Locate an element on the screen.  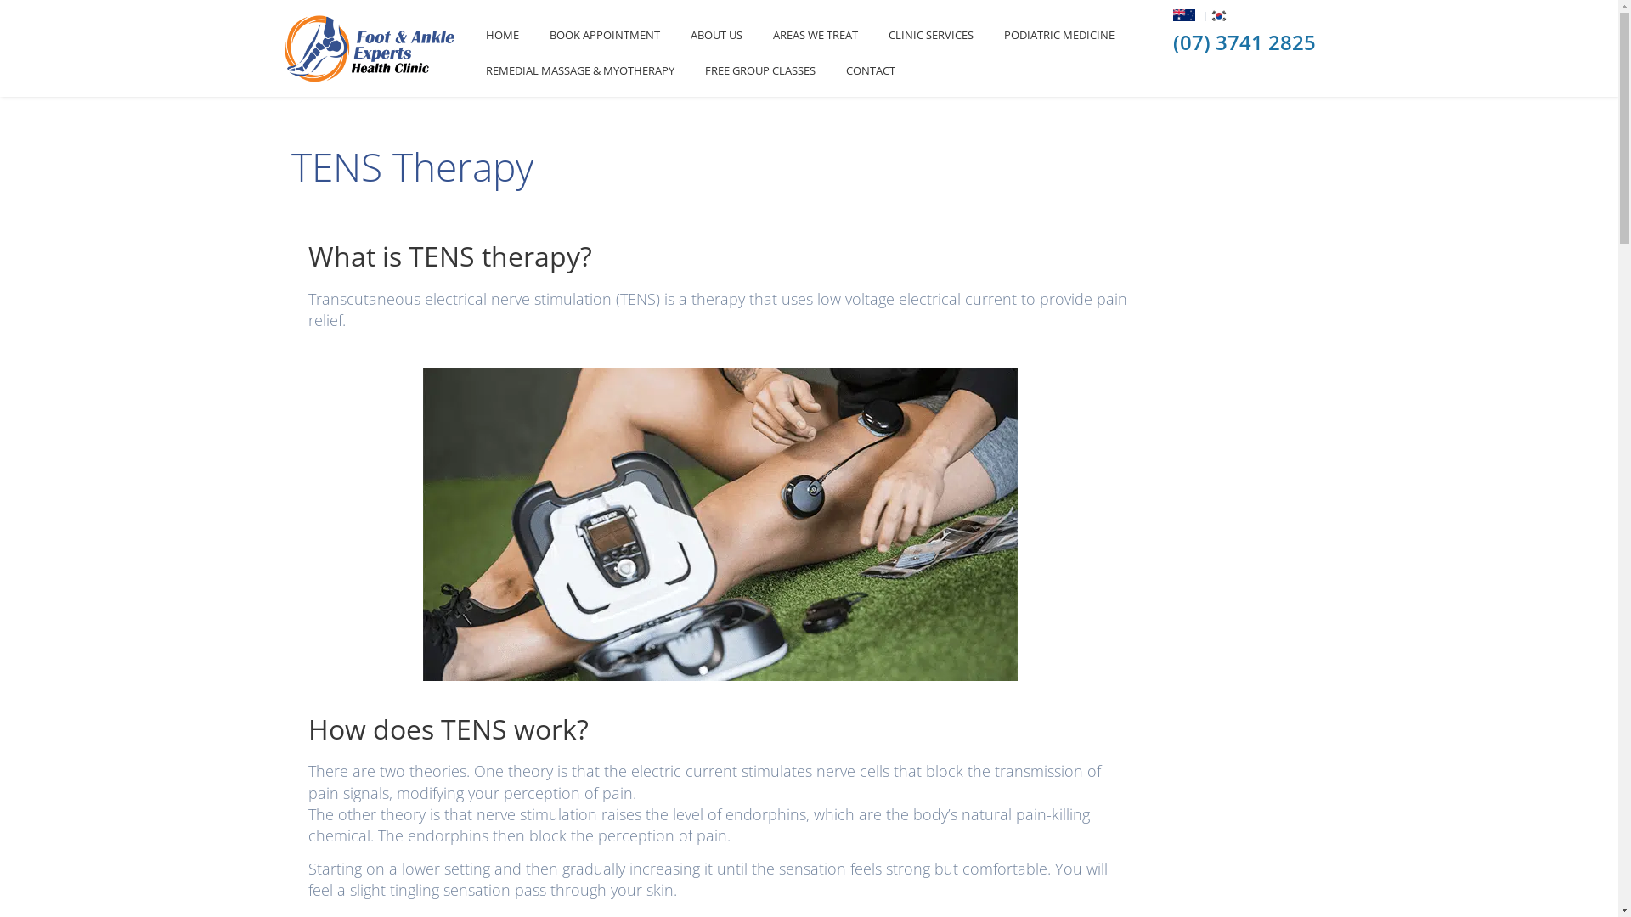
ABOUT US is located at coordinates (717, 35).